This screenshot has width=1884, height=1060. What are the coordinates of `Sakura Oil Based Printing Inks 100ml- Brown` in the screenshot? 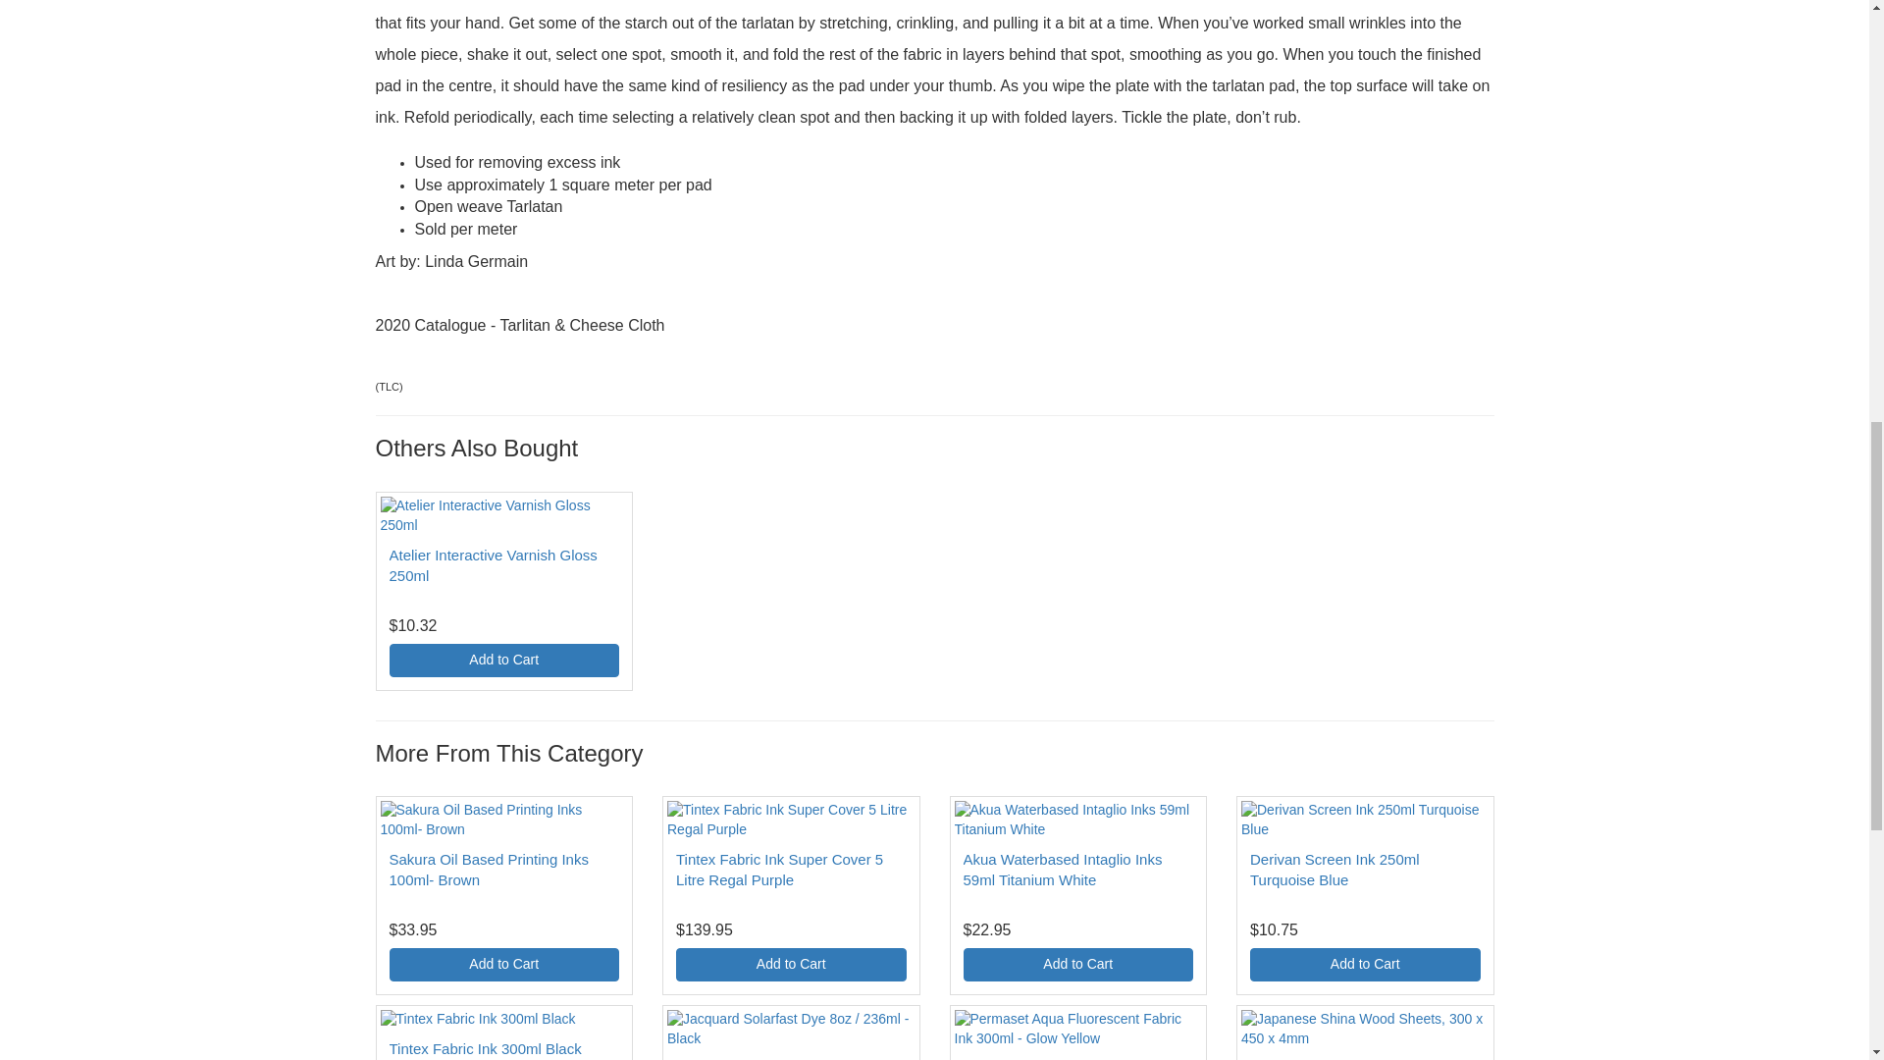 It's located at (488, 870).